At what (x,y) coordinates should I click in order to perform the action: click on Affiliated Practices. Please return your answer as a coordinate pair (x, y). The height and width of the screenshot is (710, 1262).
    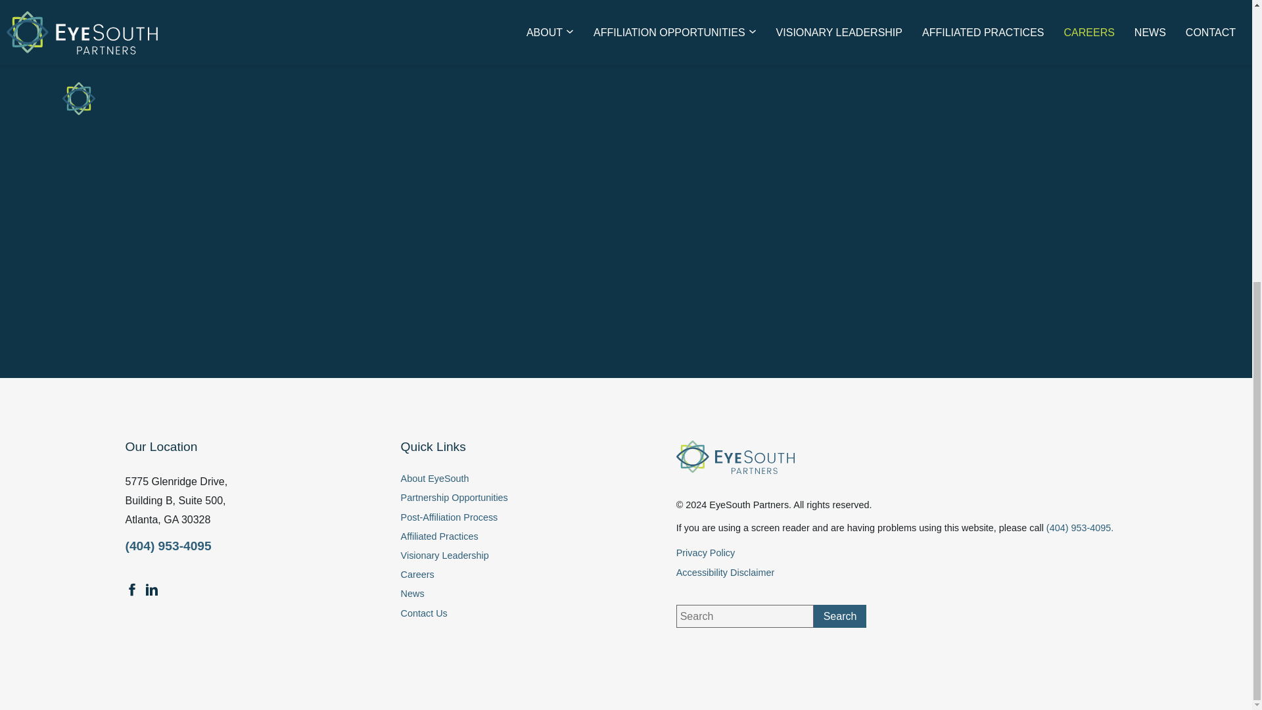
    Looking at the image, I should click on (501, 536).